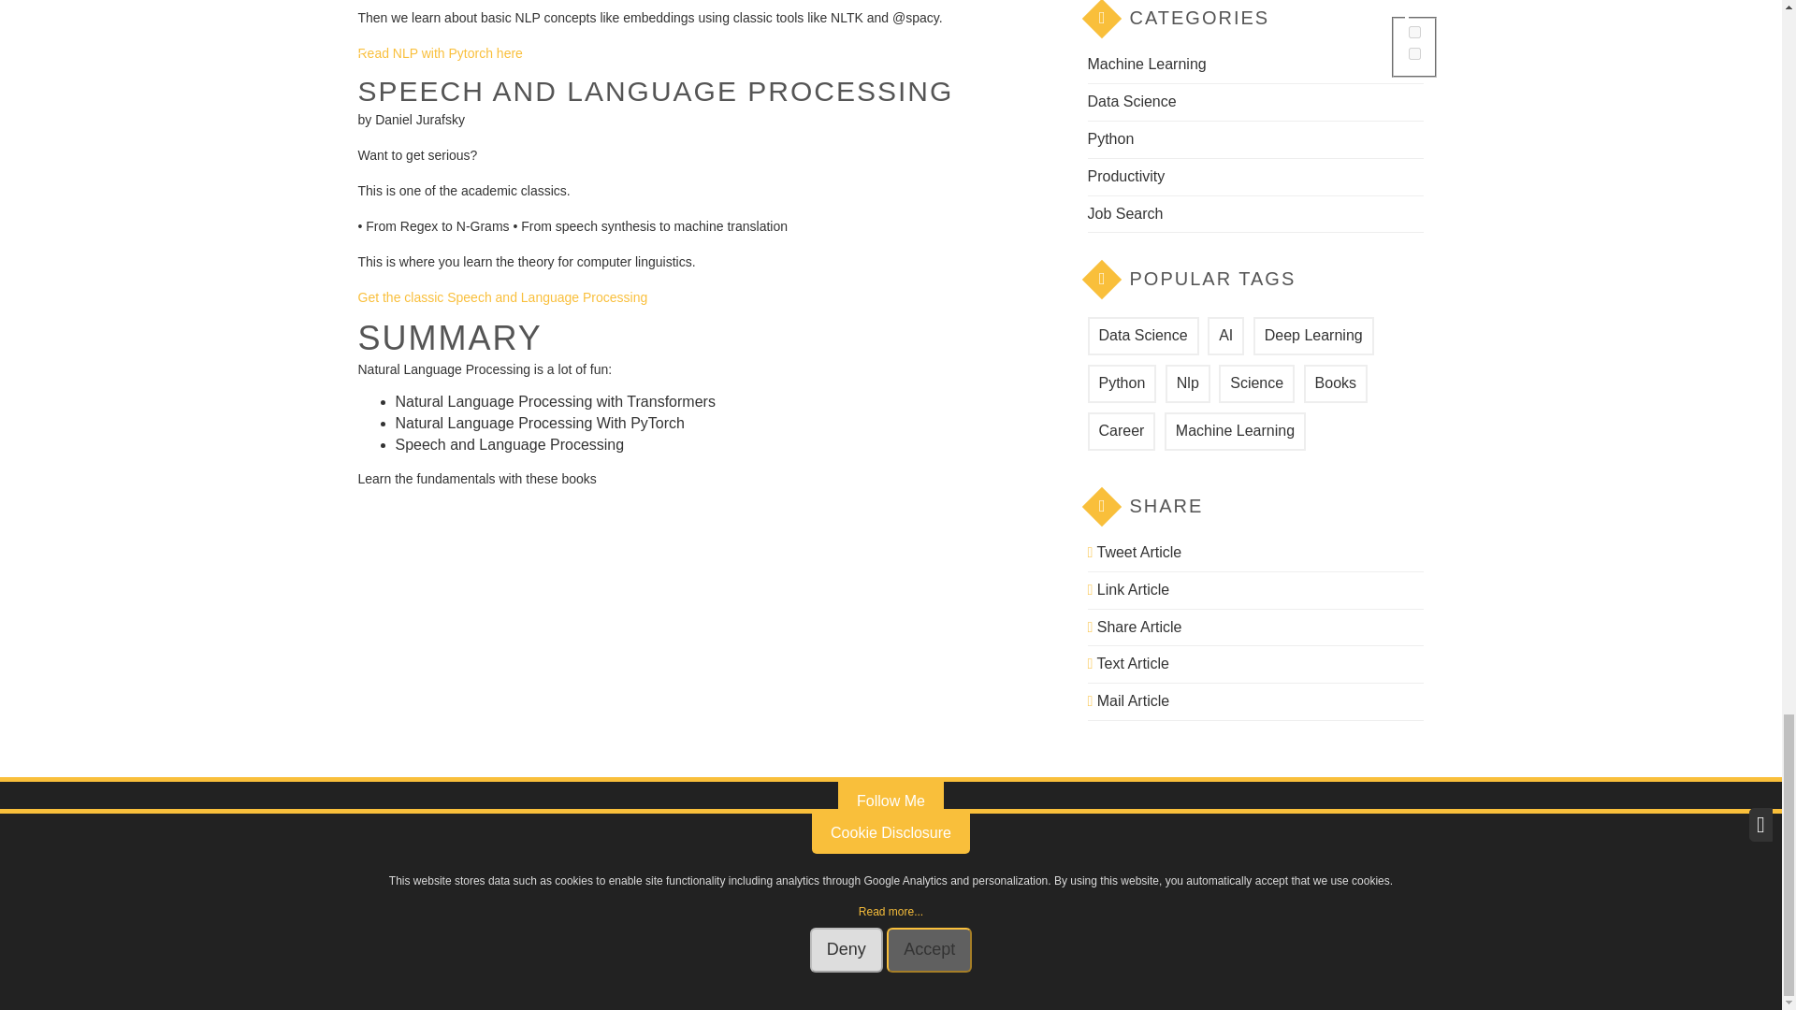 The image size is (1796, 1010). Describe the element at coordinates (789, 868) in the screenshot. I see `Follow Me!` at that location.